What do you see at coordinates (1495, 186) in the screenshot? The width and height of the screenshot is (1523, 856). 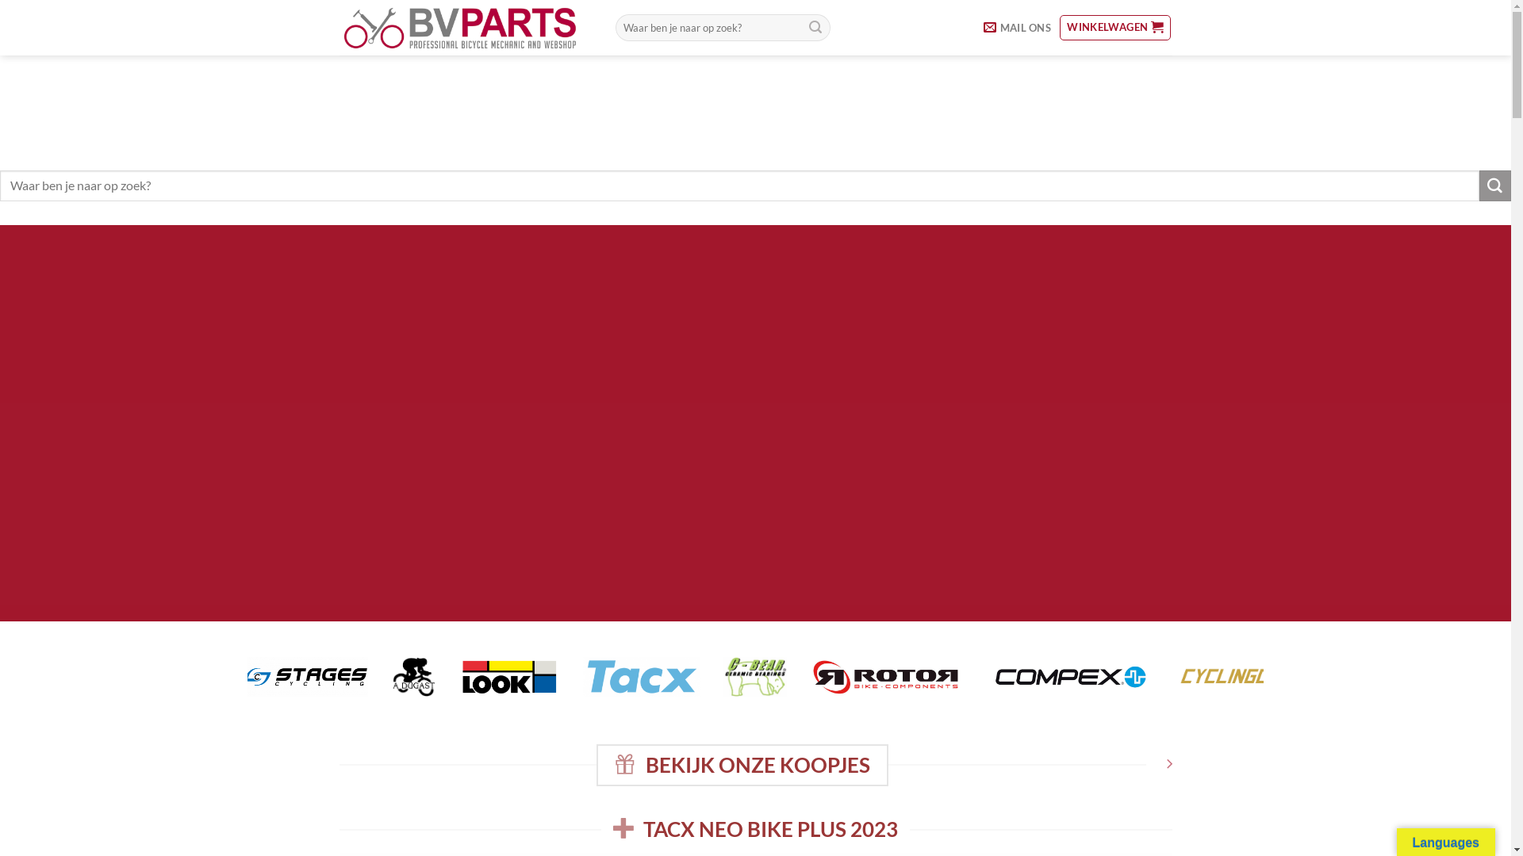 I see `Zoeken` at bounding box center [1495, 186].